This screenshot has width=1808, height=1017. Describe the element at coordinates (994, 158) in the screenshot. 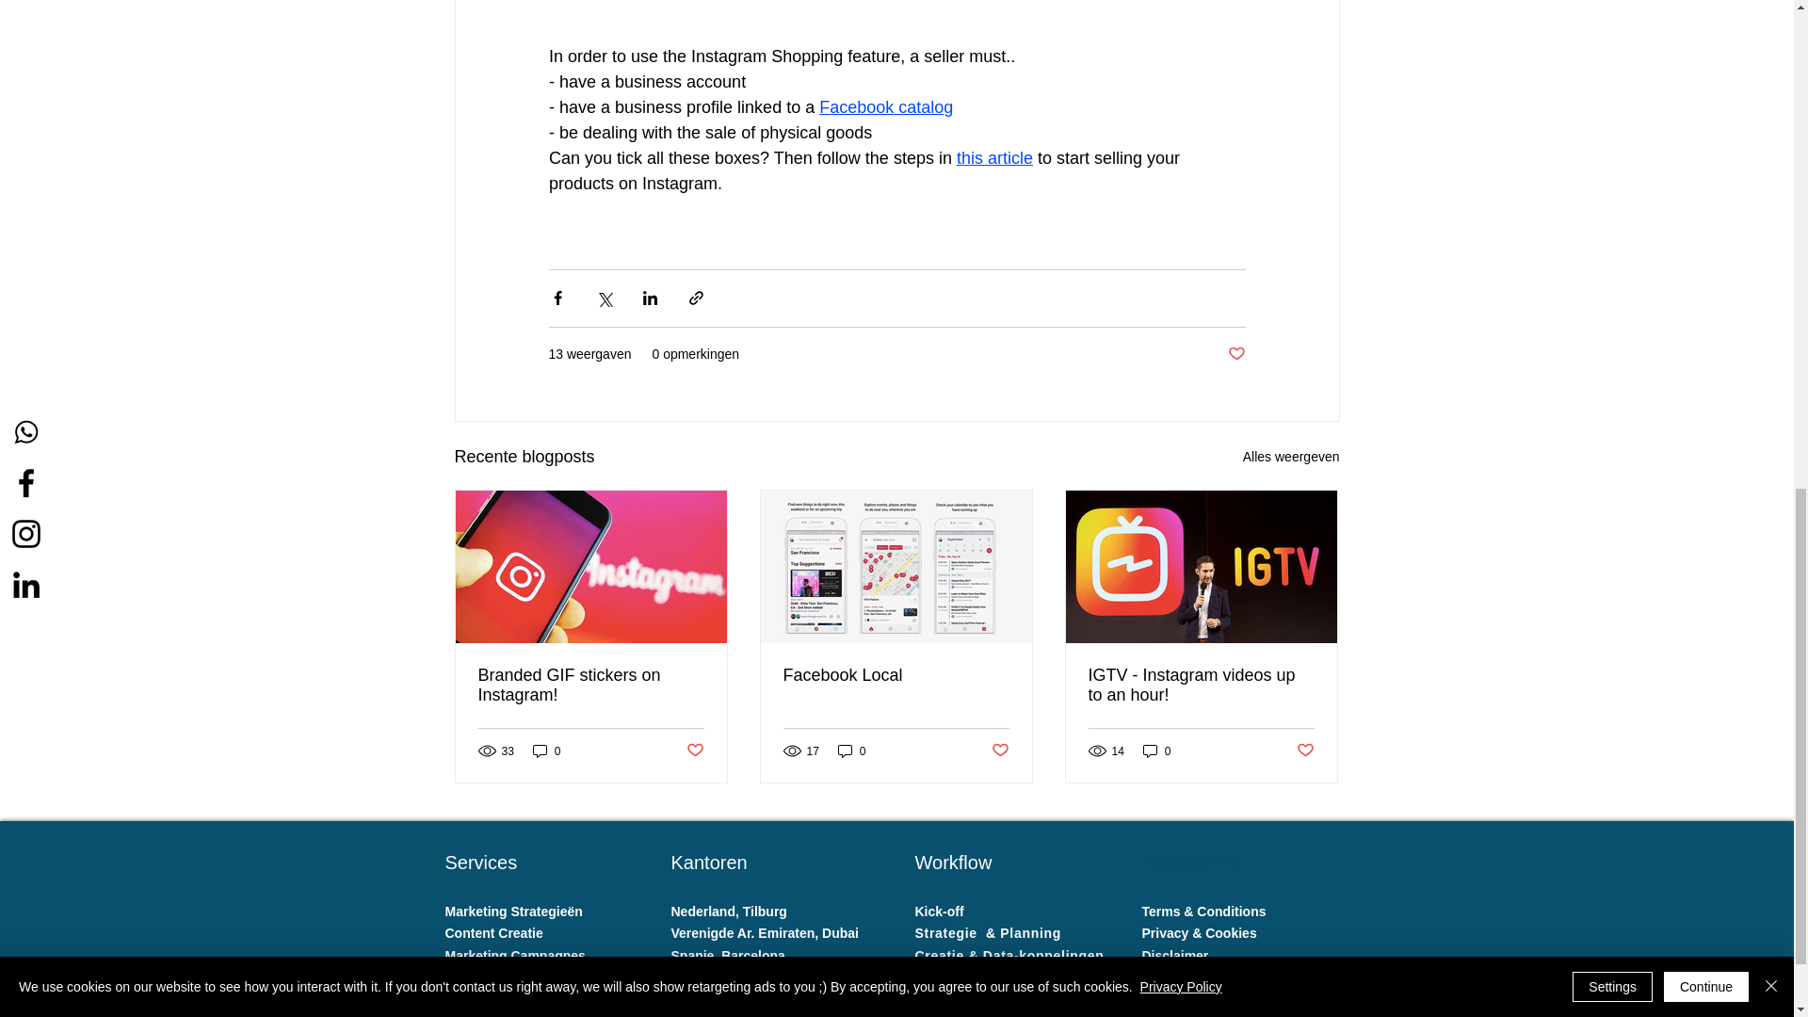

I see `this article` at that location.